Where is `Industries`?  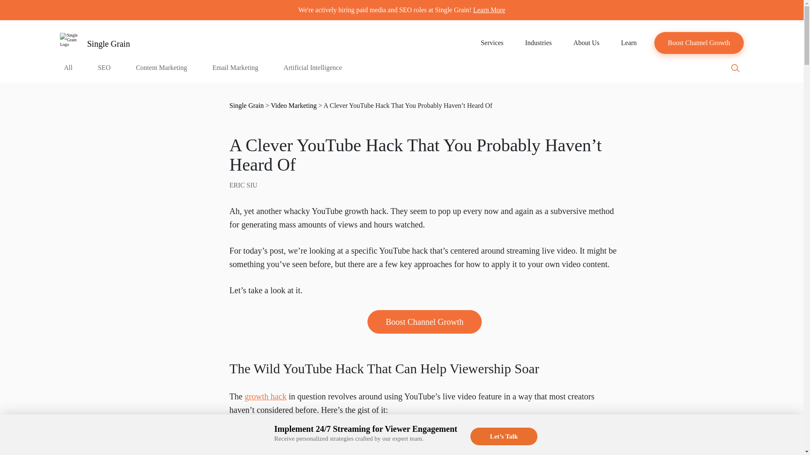 Industries is located at coordinates (538, 43).